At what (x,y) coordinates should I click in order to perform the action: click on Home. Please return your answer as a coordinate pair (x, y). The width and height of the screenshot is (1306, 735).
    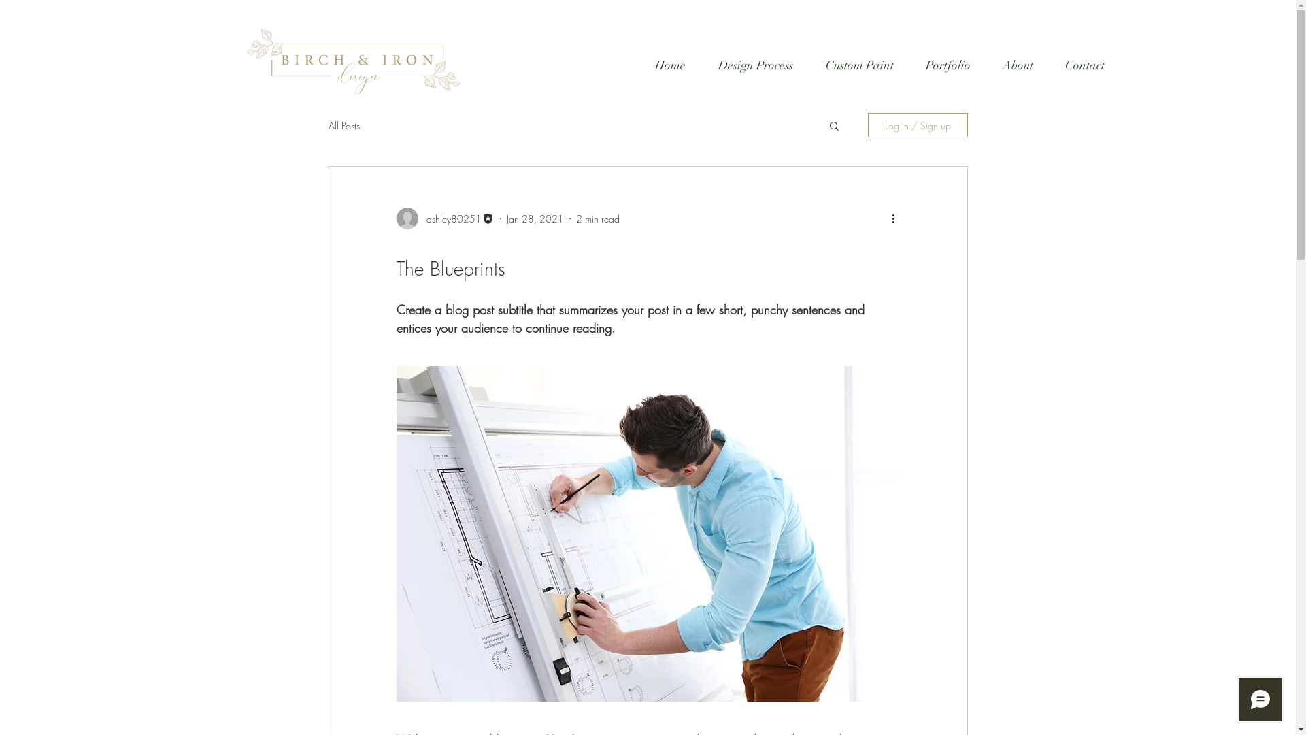
    Looking at the image, I should click on (671, 65).